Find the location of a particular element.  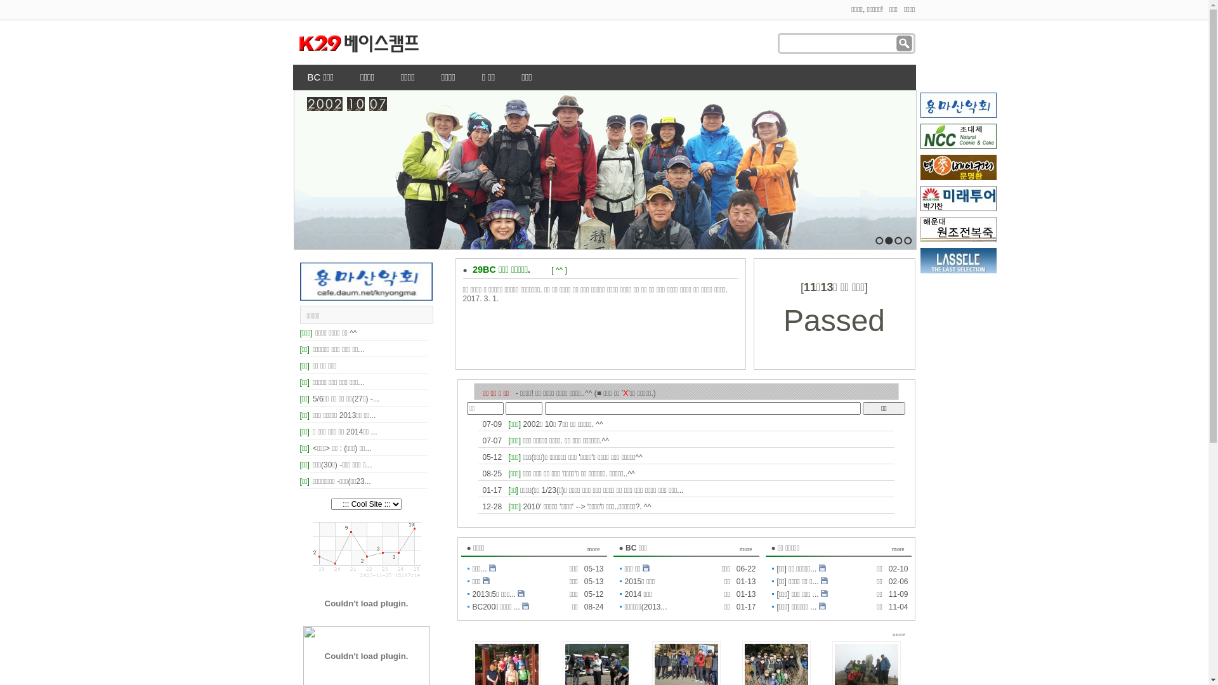

file is located at coordinates (492, 568).